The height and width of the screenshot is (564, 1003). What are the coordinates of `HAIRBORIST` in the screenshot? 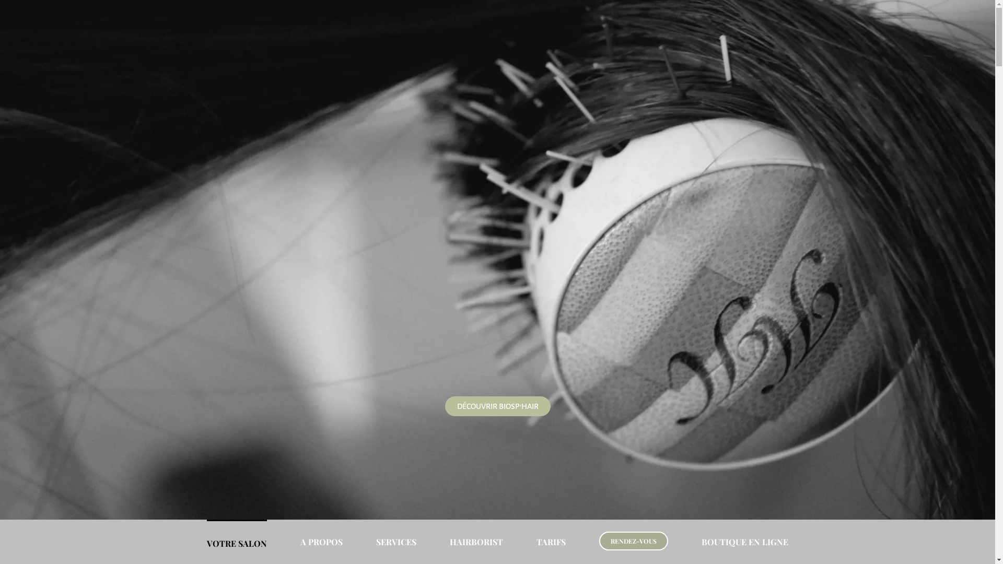 It's located at (476, 534).